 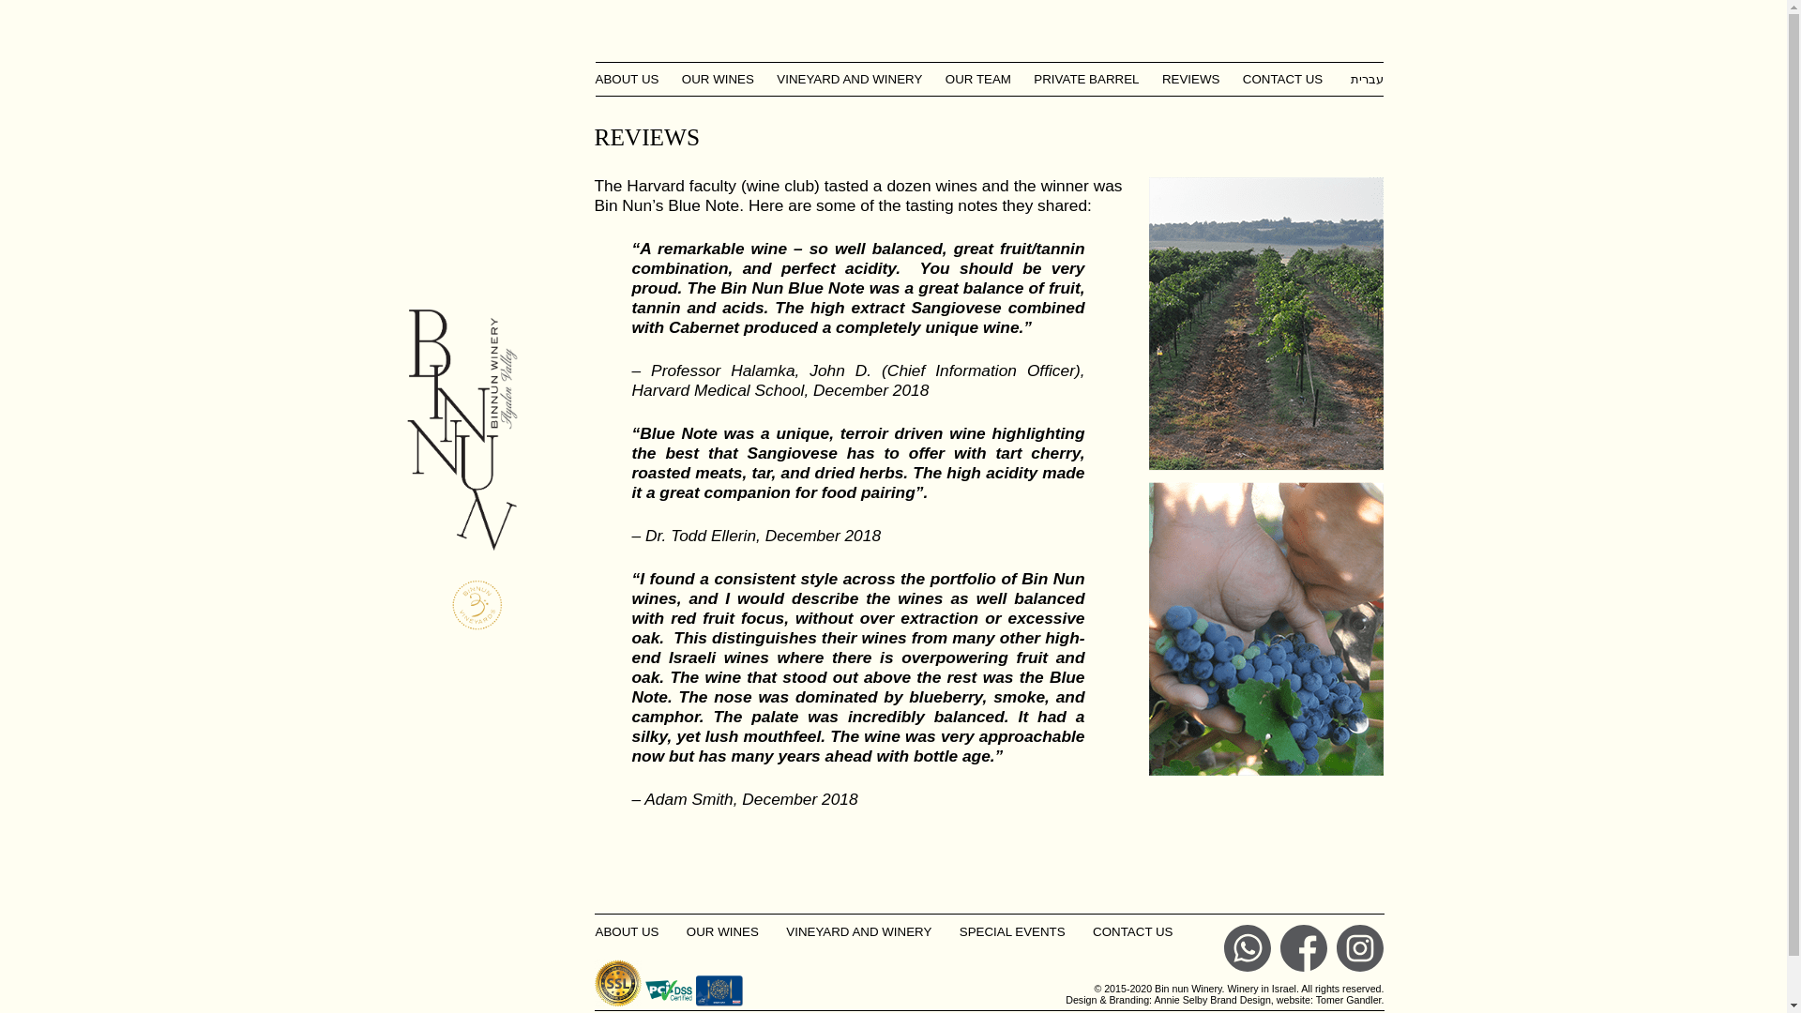 What do you see at coordinates (1086, 79) in the screenshot?
I see `PRIVATE BARREL` at bounding box center [1086, 79].